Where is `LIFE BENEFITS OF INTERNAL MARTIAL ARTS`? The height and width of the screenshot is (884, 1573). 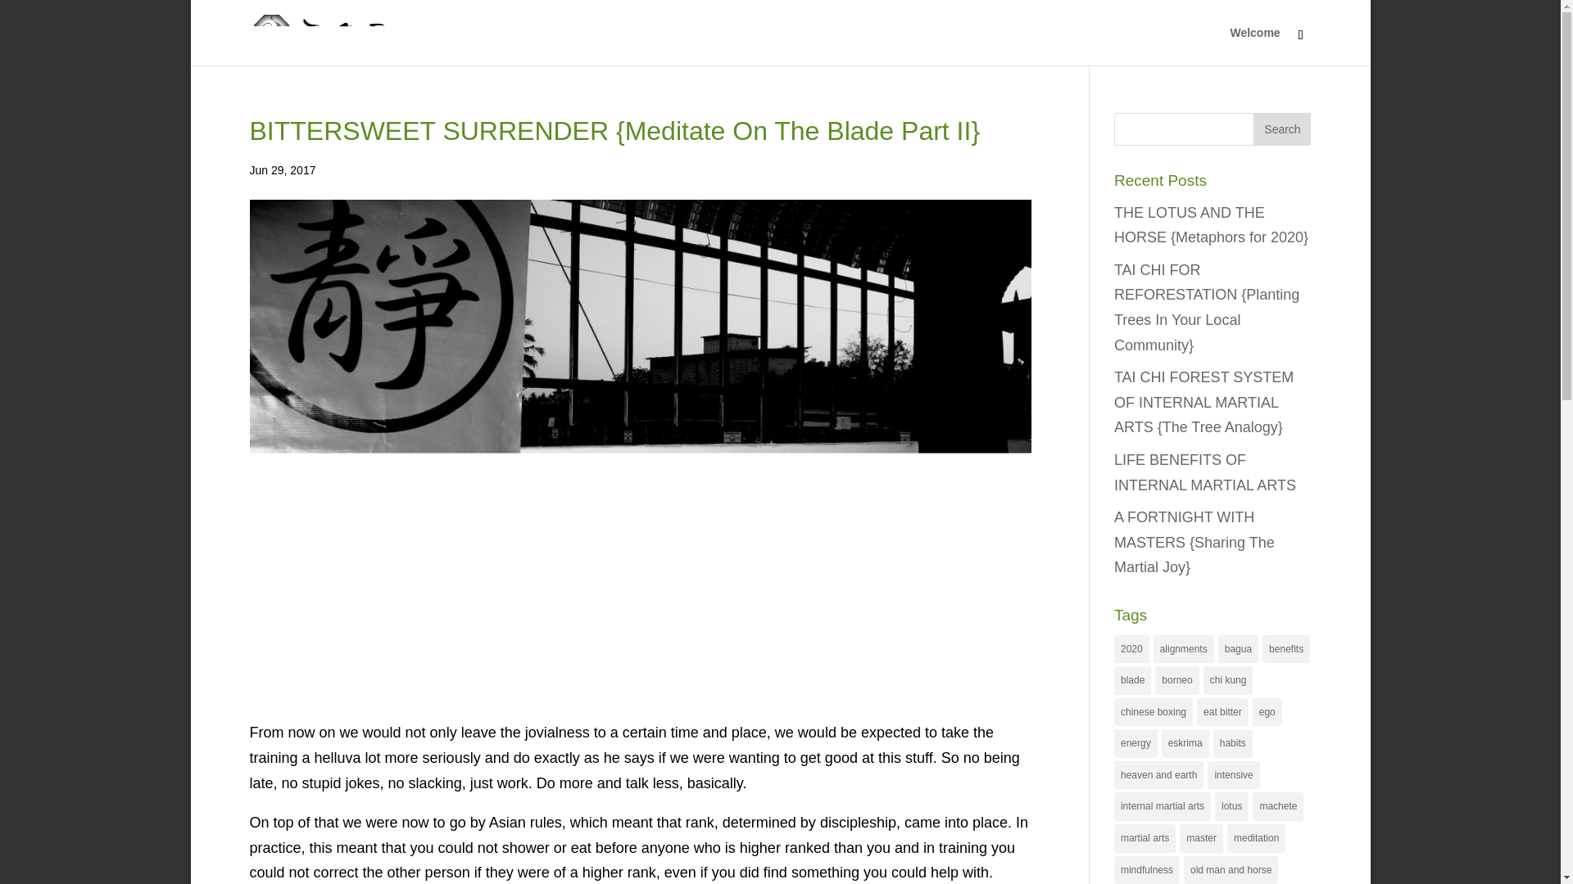 LIFE BENEFITS OF INTERNAL MARTIAL ARTS is located at coordinates (1204, 471).